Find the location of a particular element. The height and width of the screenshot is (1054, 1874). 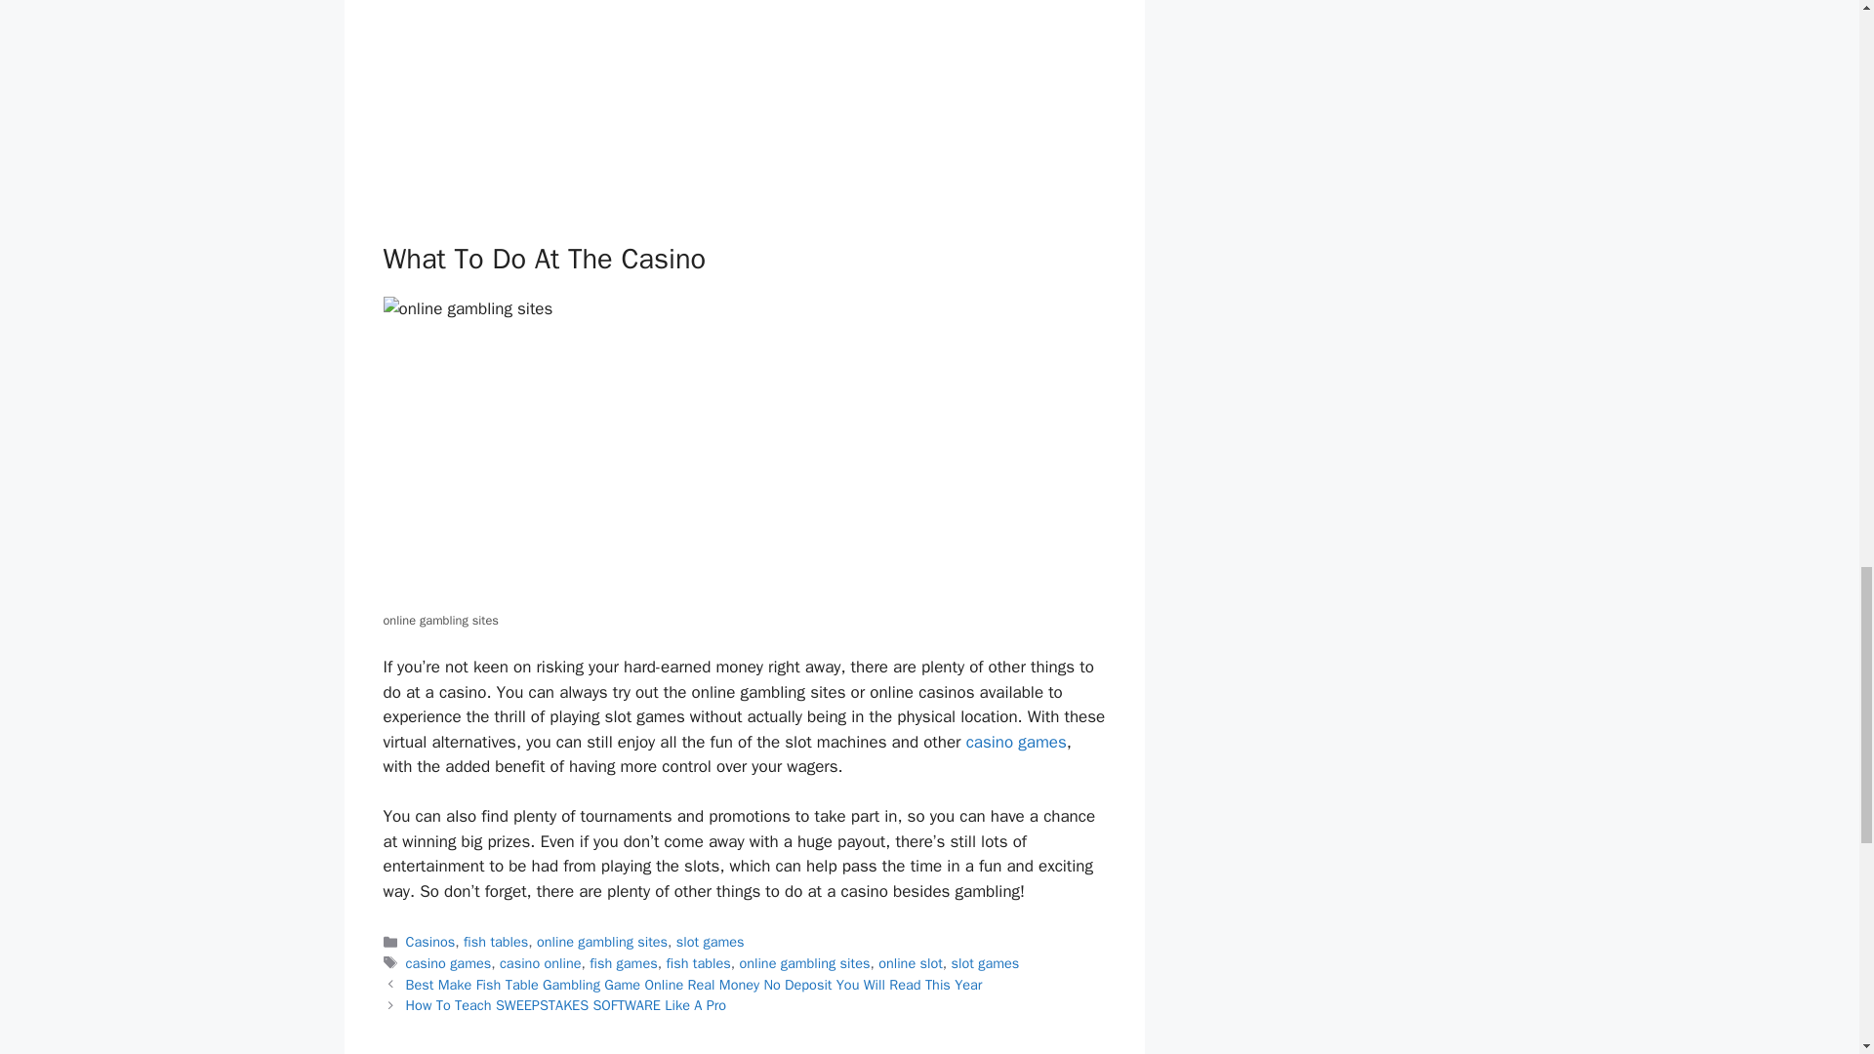

slot games is located at coordinates (711, 941).